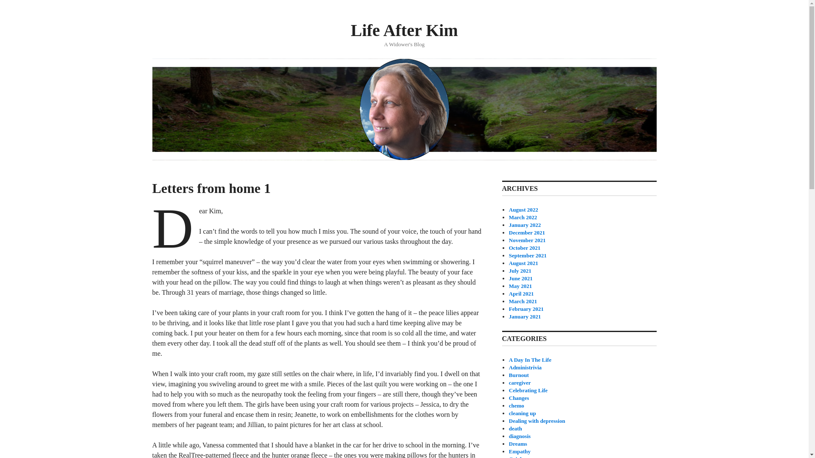  What do you see at coordinates (527, 232) in the screenshot?
I see `December 2021` at bounding box center [527, 232].